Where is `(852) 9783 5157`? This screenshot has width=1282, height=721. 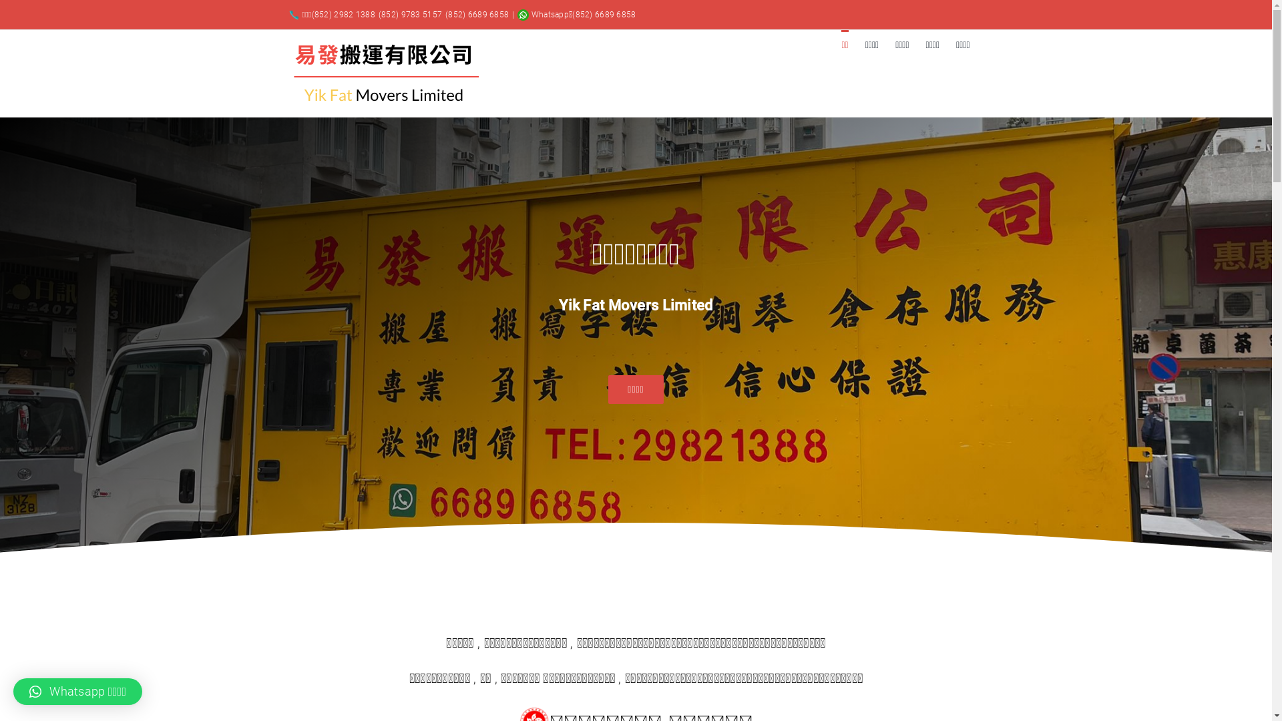 (852) 9783 5157 is located at coordinates (410, 15).